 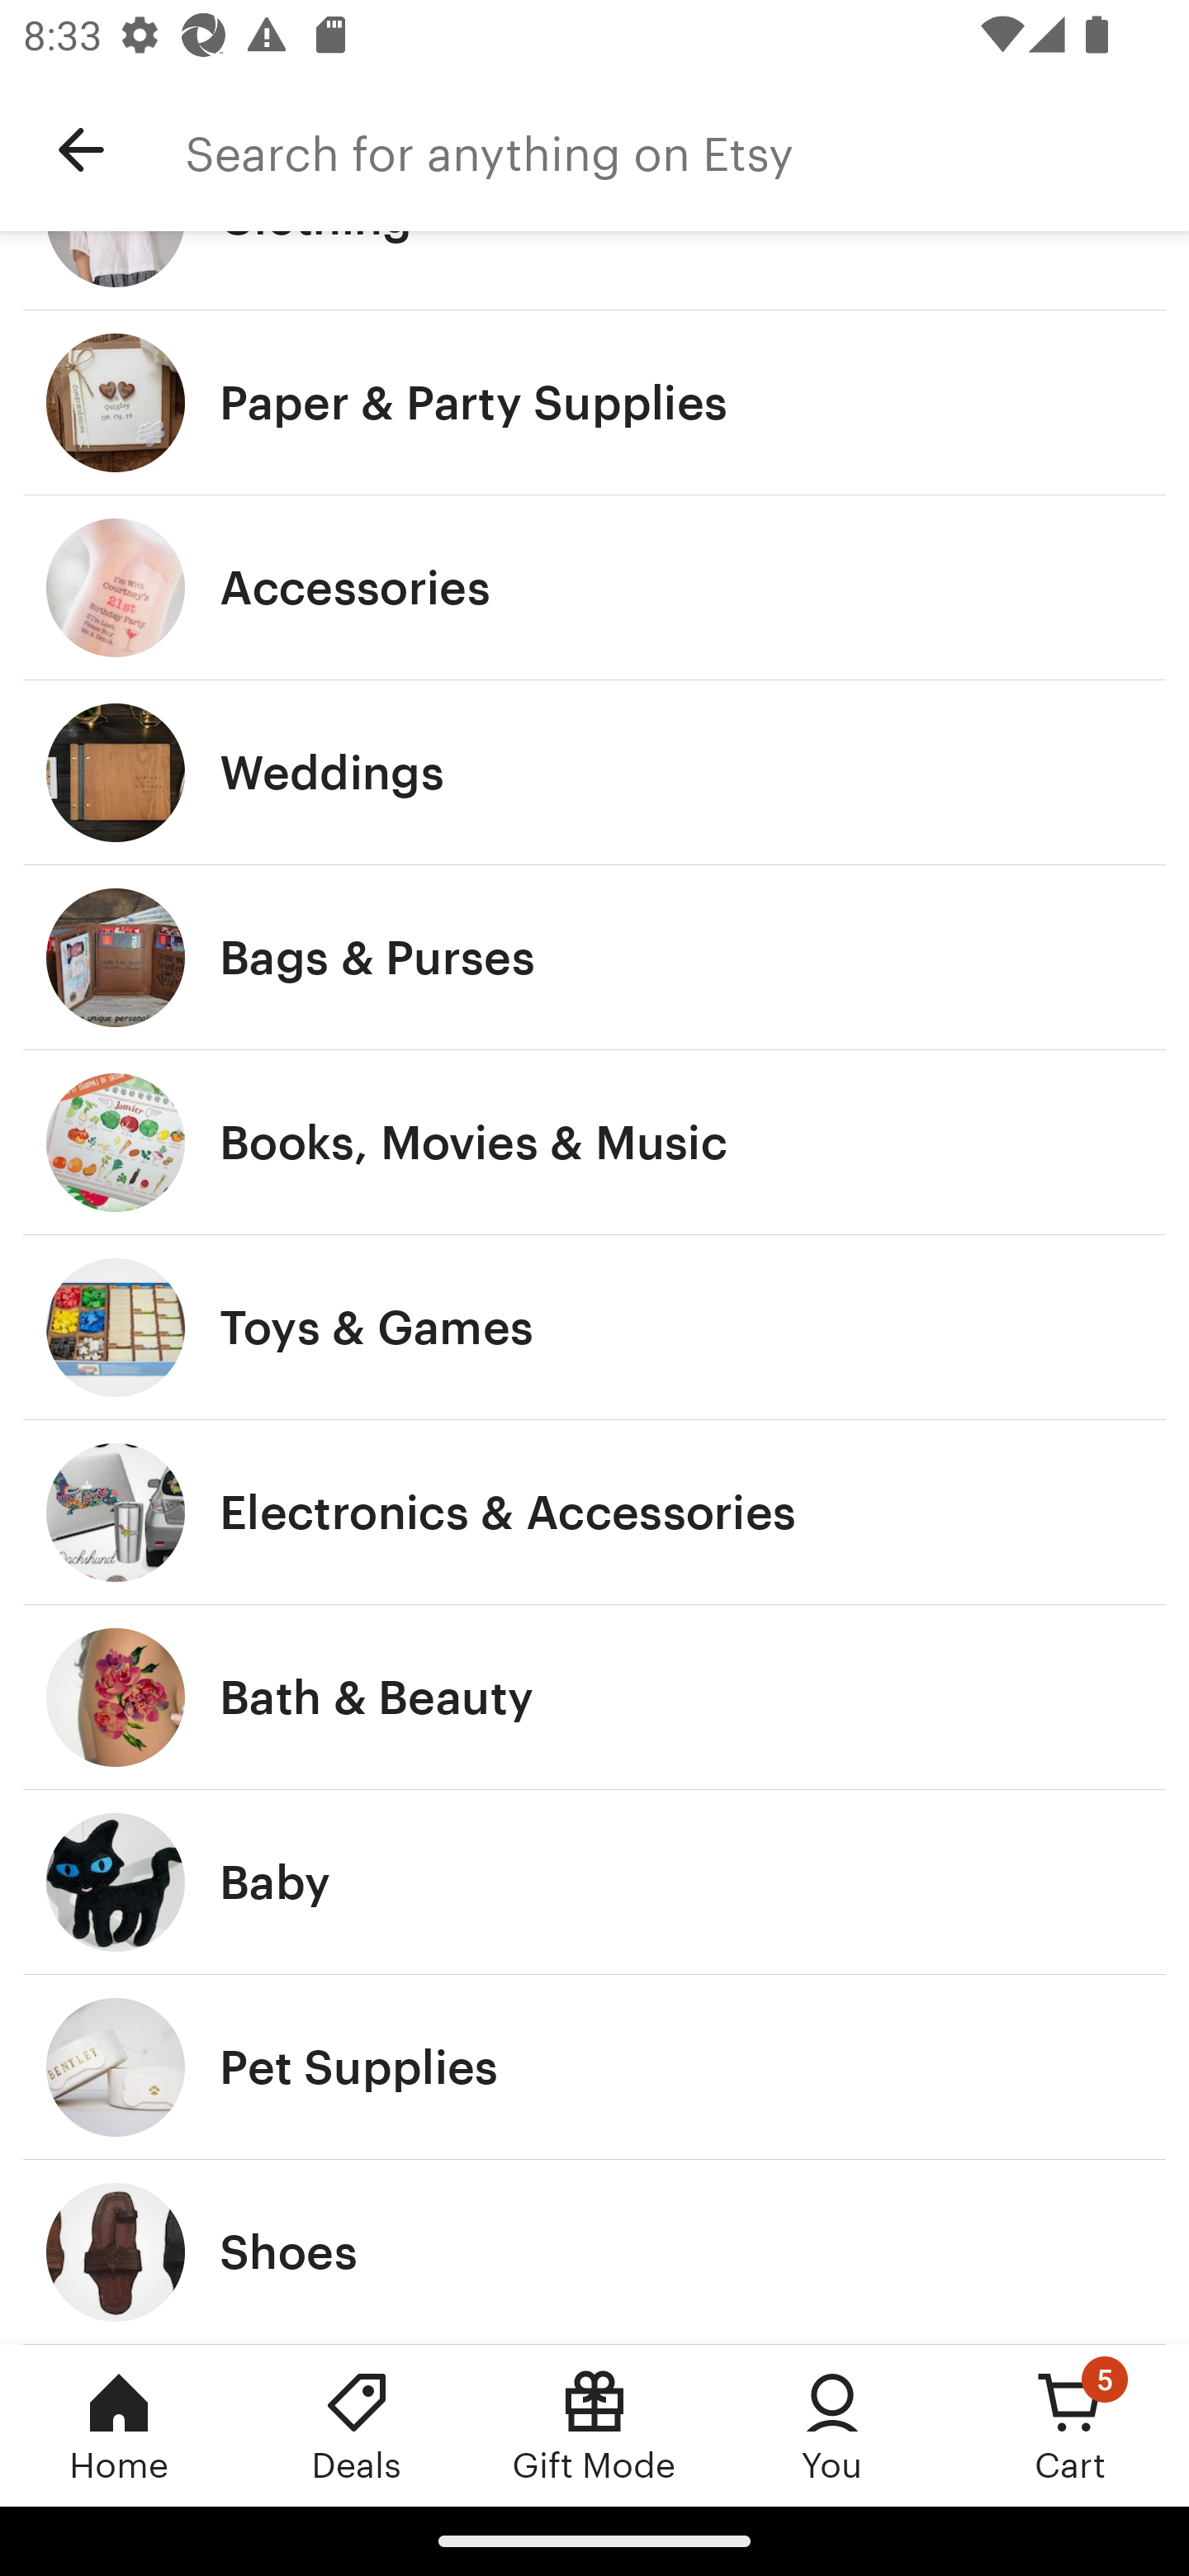 I want to click on Search for anything on Etsy, so click(x=687, y=150).